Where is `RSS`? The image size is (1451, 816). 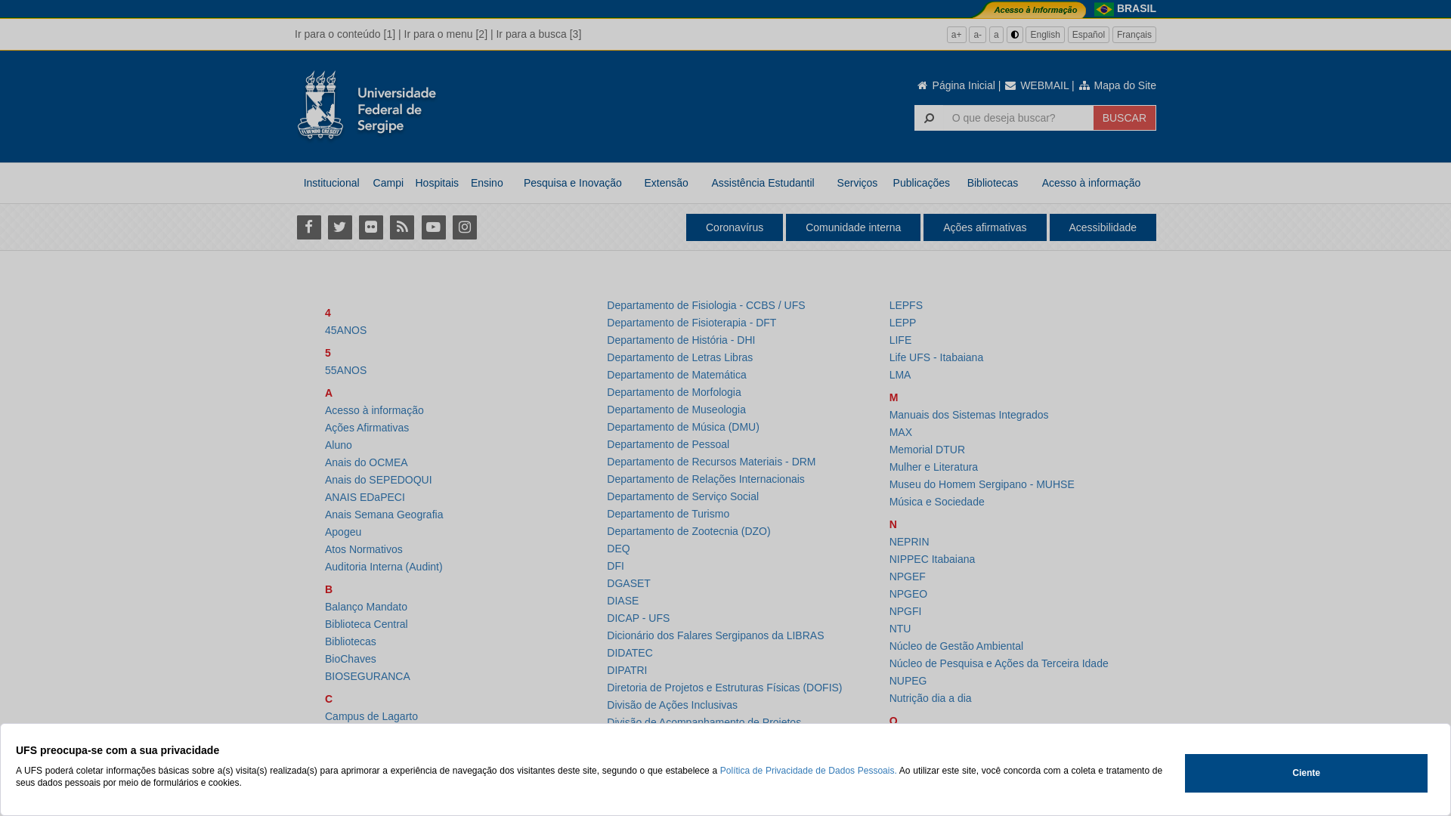
RSS is located at coordinates (402, 227).